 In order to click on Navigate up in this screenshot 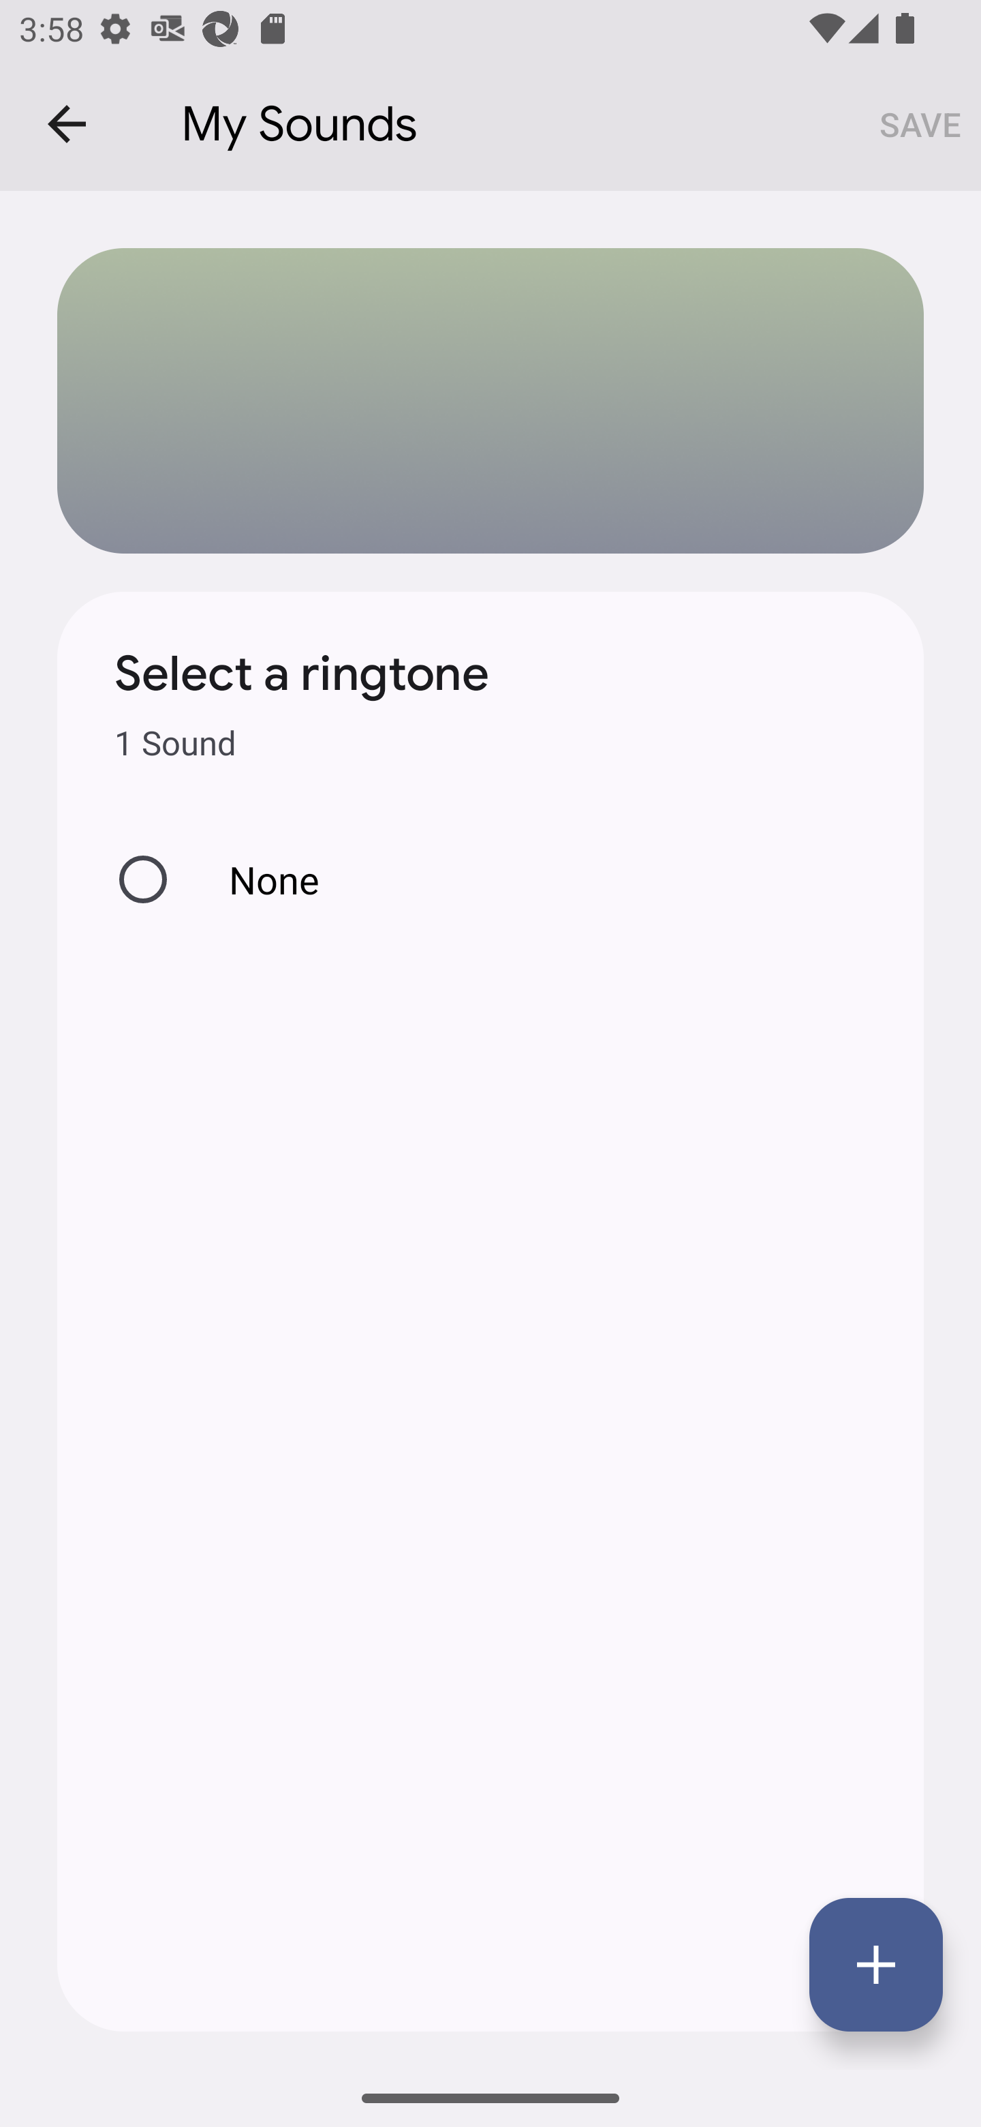, I will do `click(67, 124)`.